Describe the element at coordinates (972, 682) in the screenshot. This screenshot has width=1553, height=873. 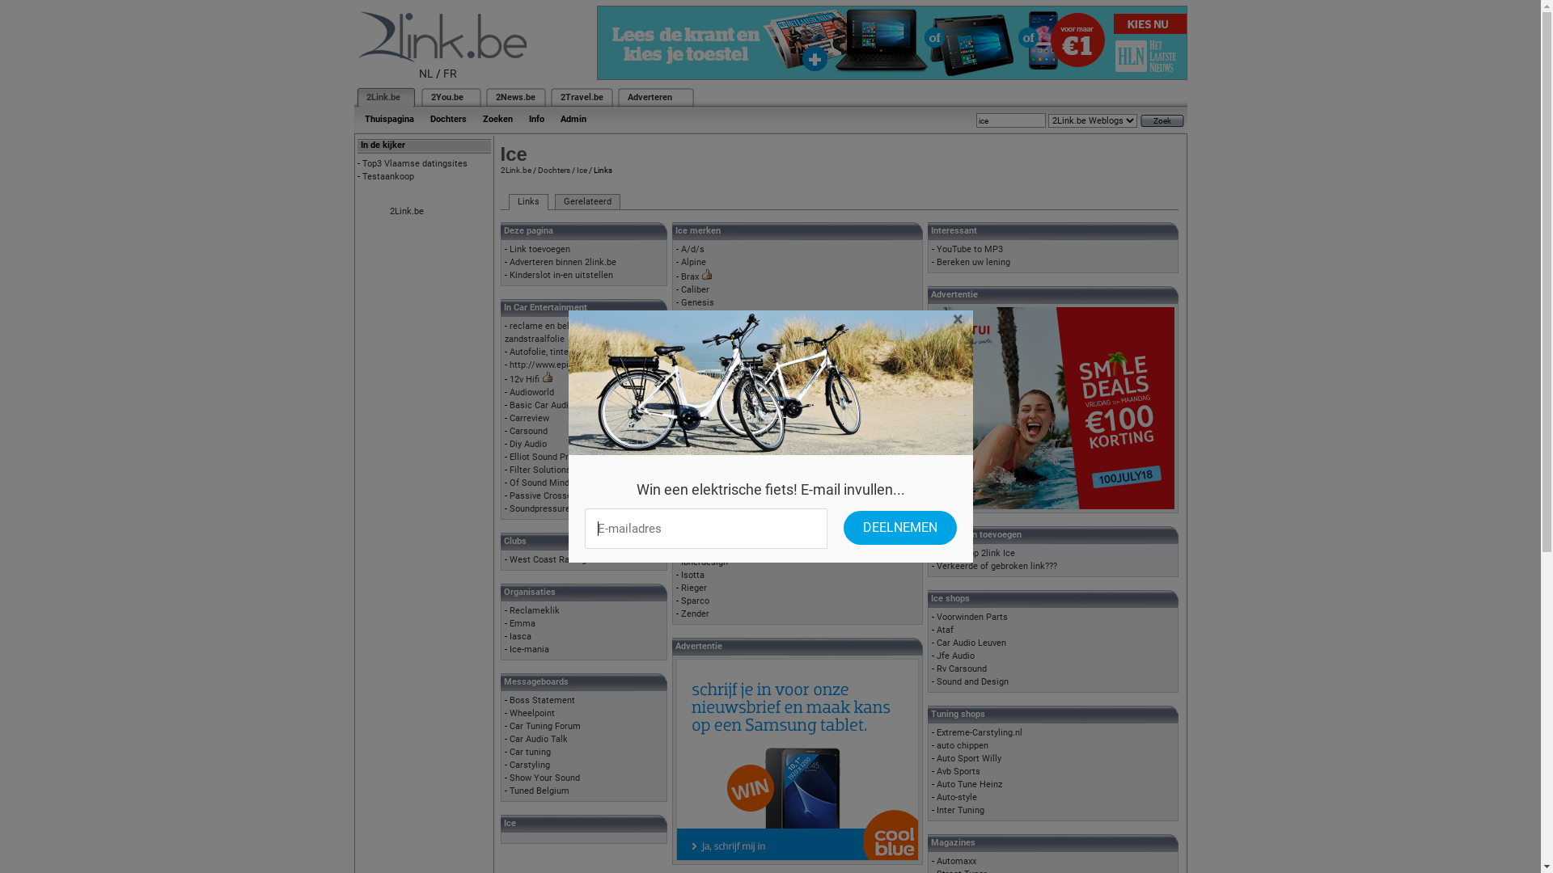
I see `Sound and Design` at that location.